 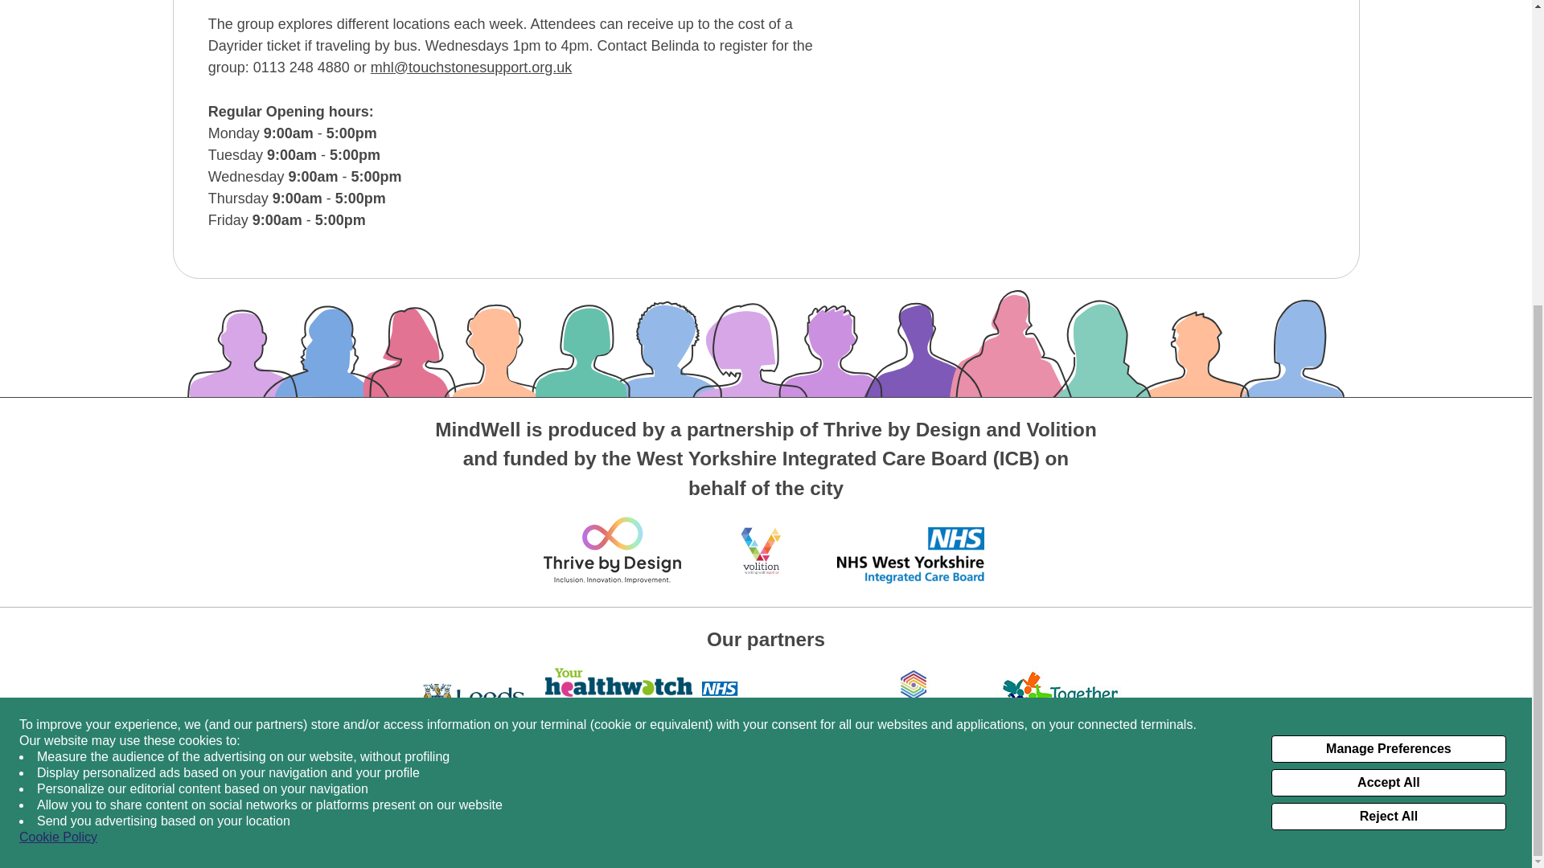 What do you see at coordinates (85, 391) in the screenshot?
I see `Site Feedback` at bounding box center [85, 391].